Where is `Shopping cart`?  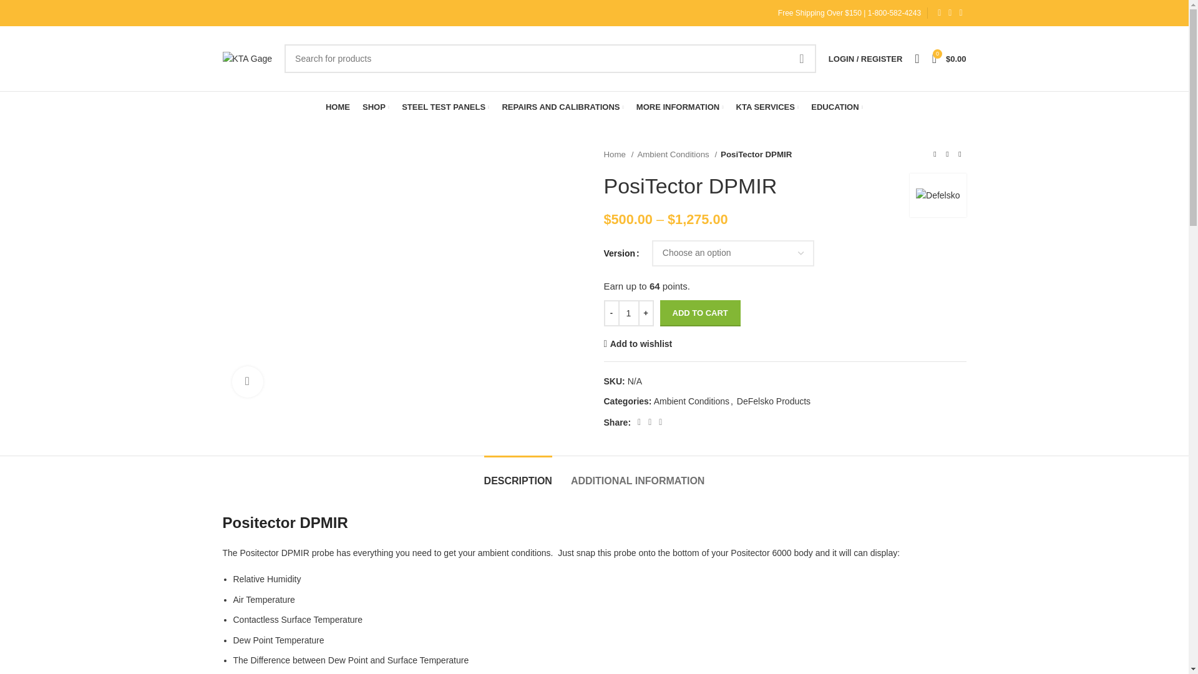
Shopping cart is located at coordinates (950, 59).